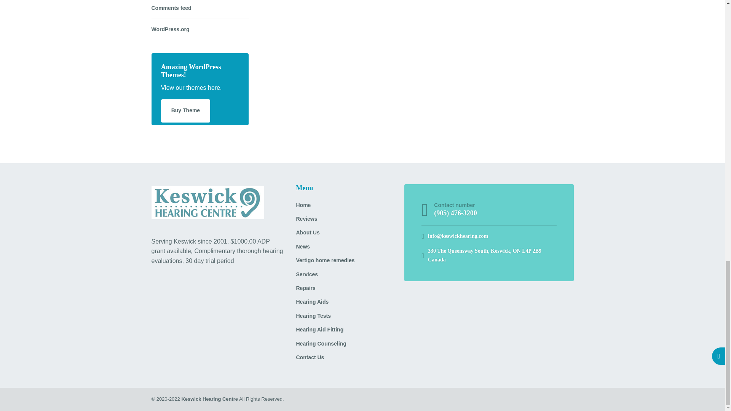 This screenshot has width=731, height=411. I want to click on Comments feed, so click(171, 9).